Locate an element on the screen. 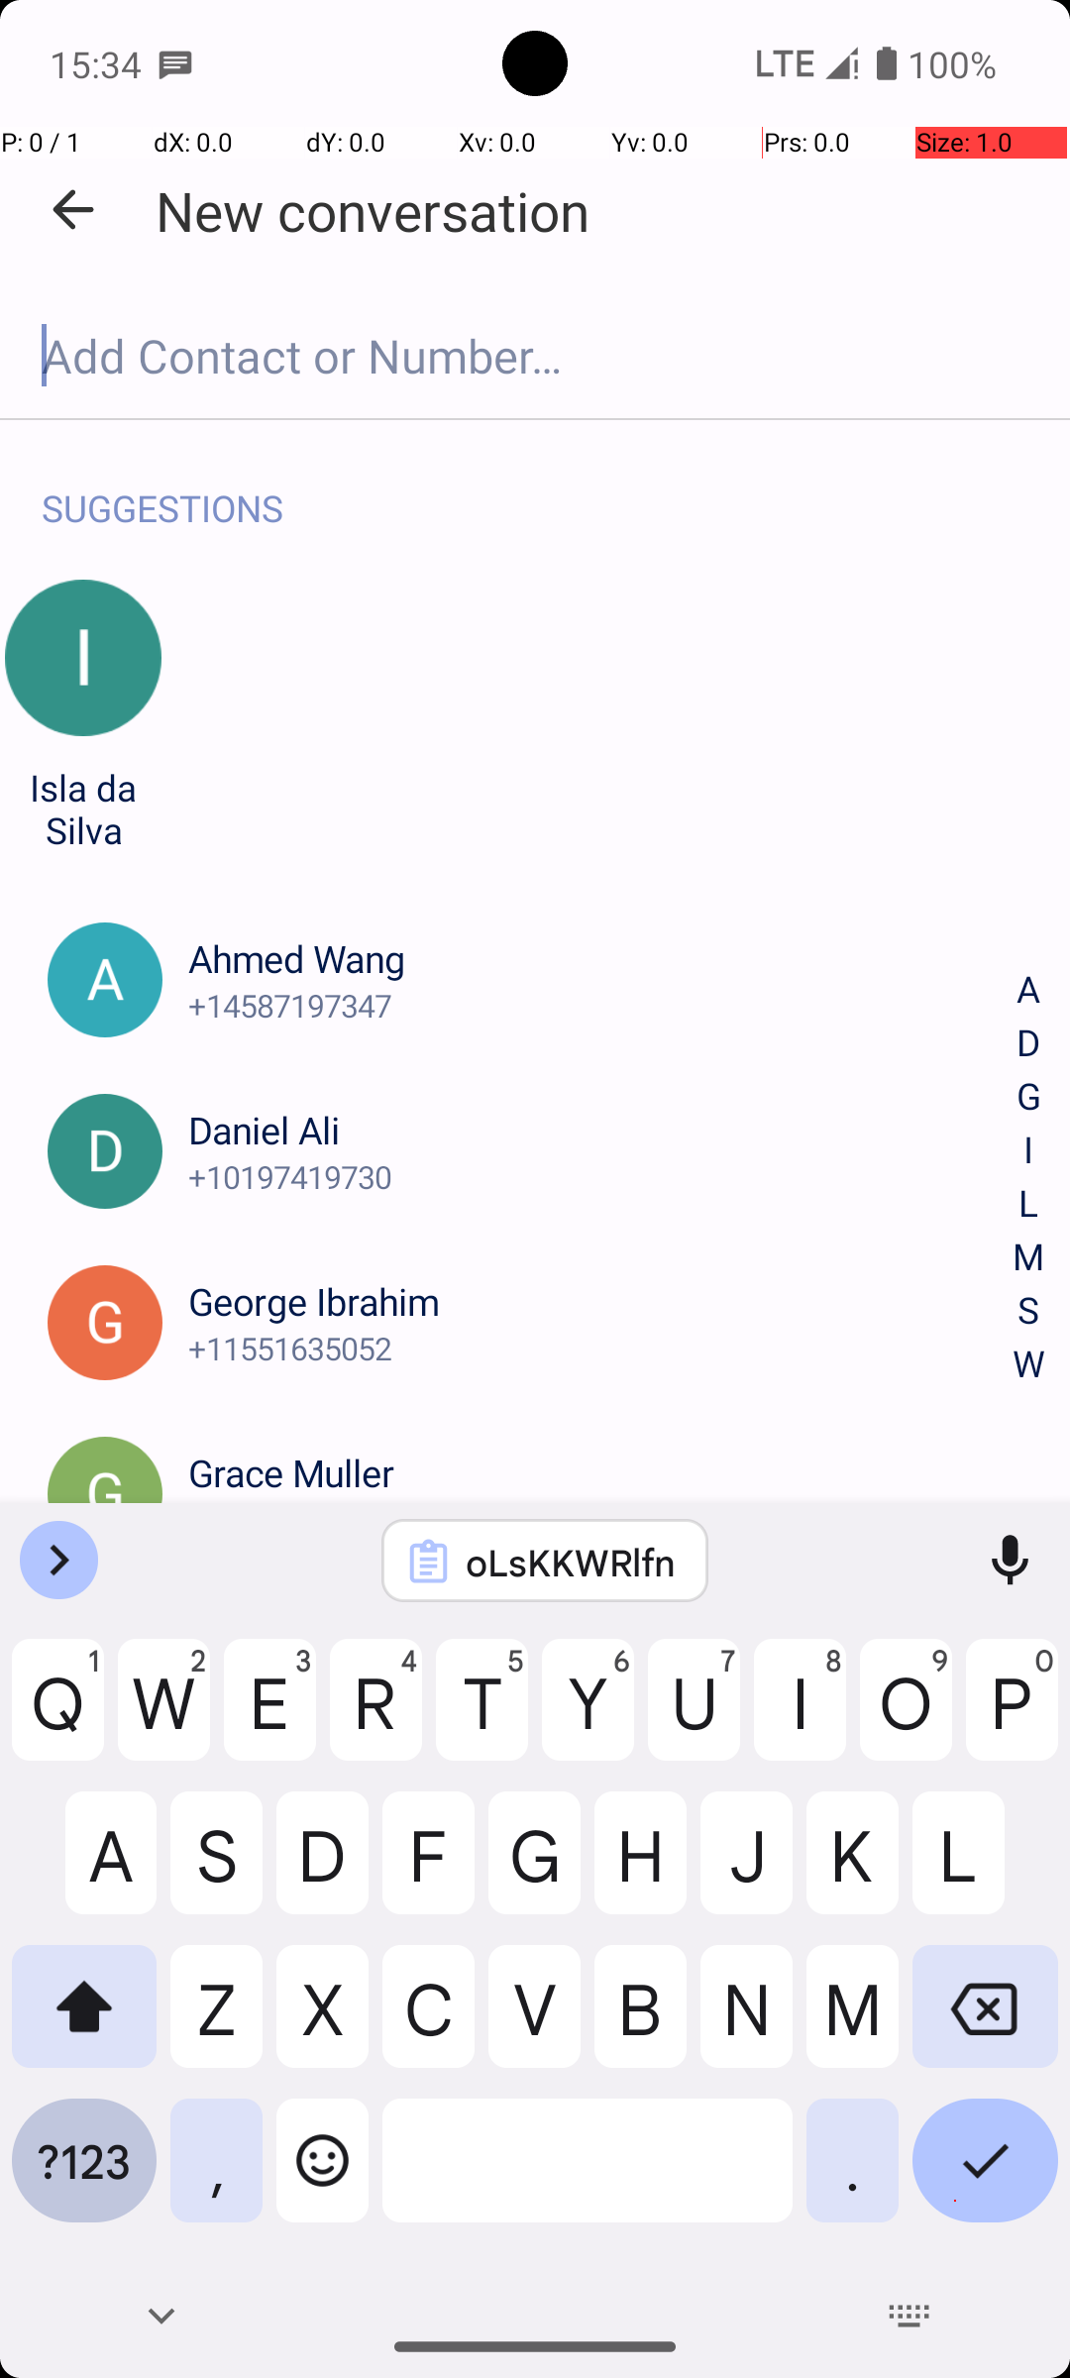  SUGGESTIONS is located at coordinates (162, 487).